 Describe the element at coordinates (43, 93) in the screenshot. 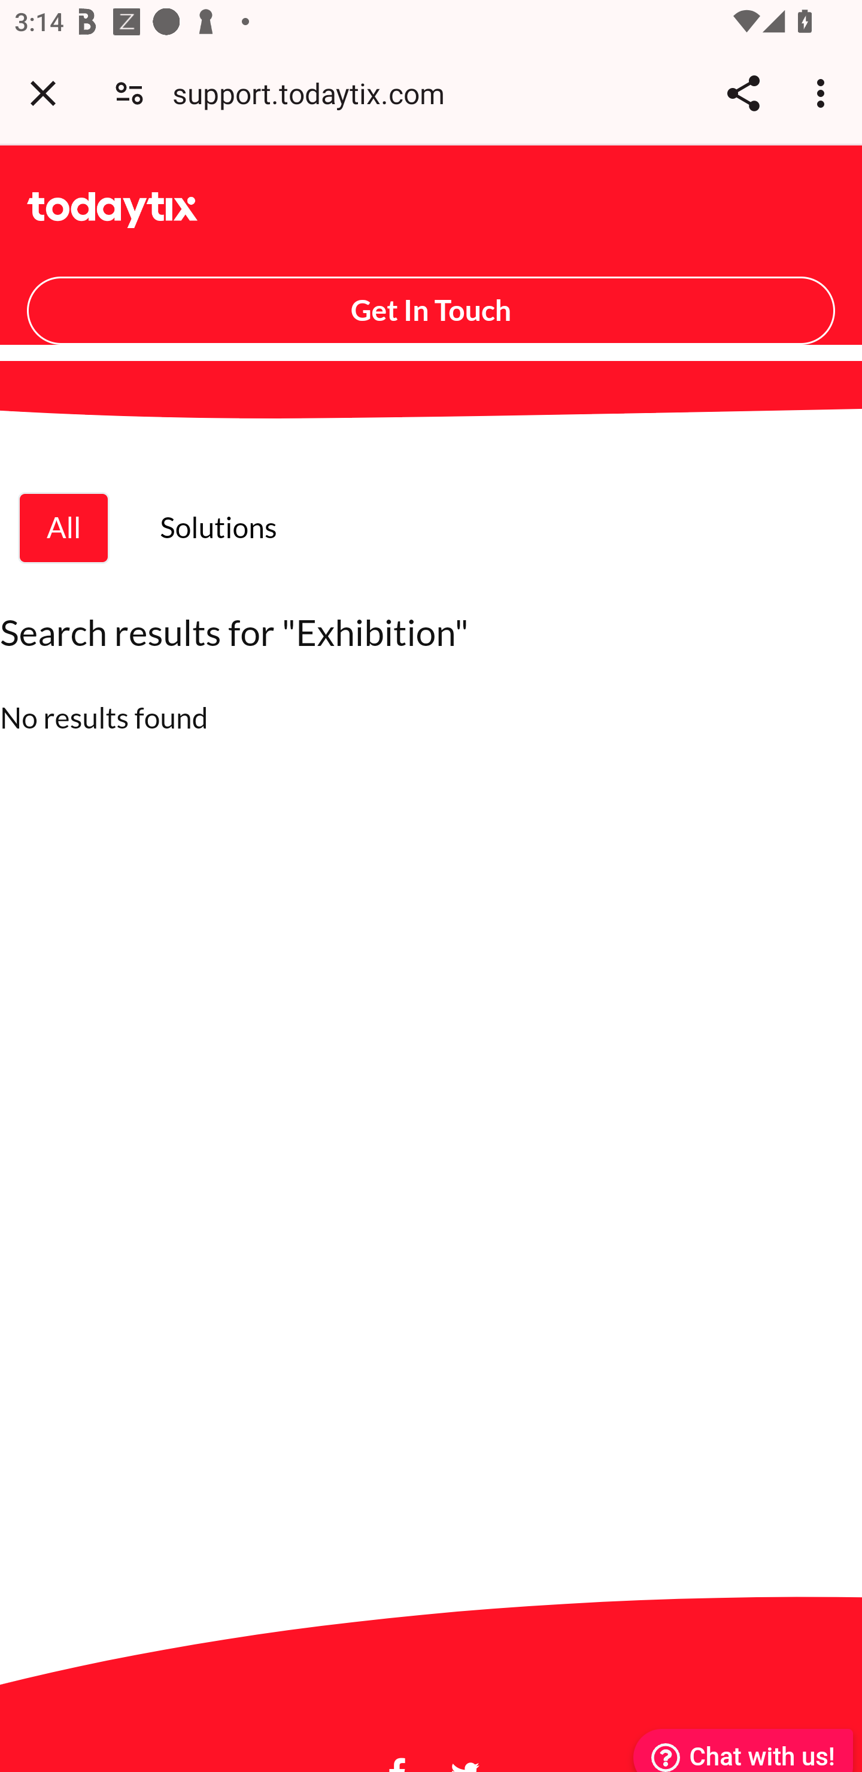

I see `Close tab` at that location.